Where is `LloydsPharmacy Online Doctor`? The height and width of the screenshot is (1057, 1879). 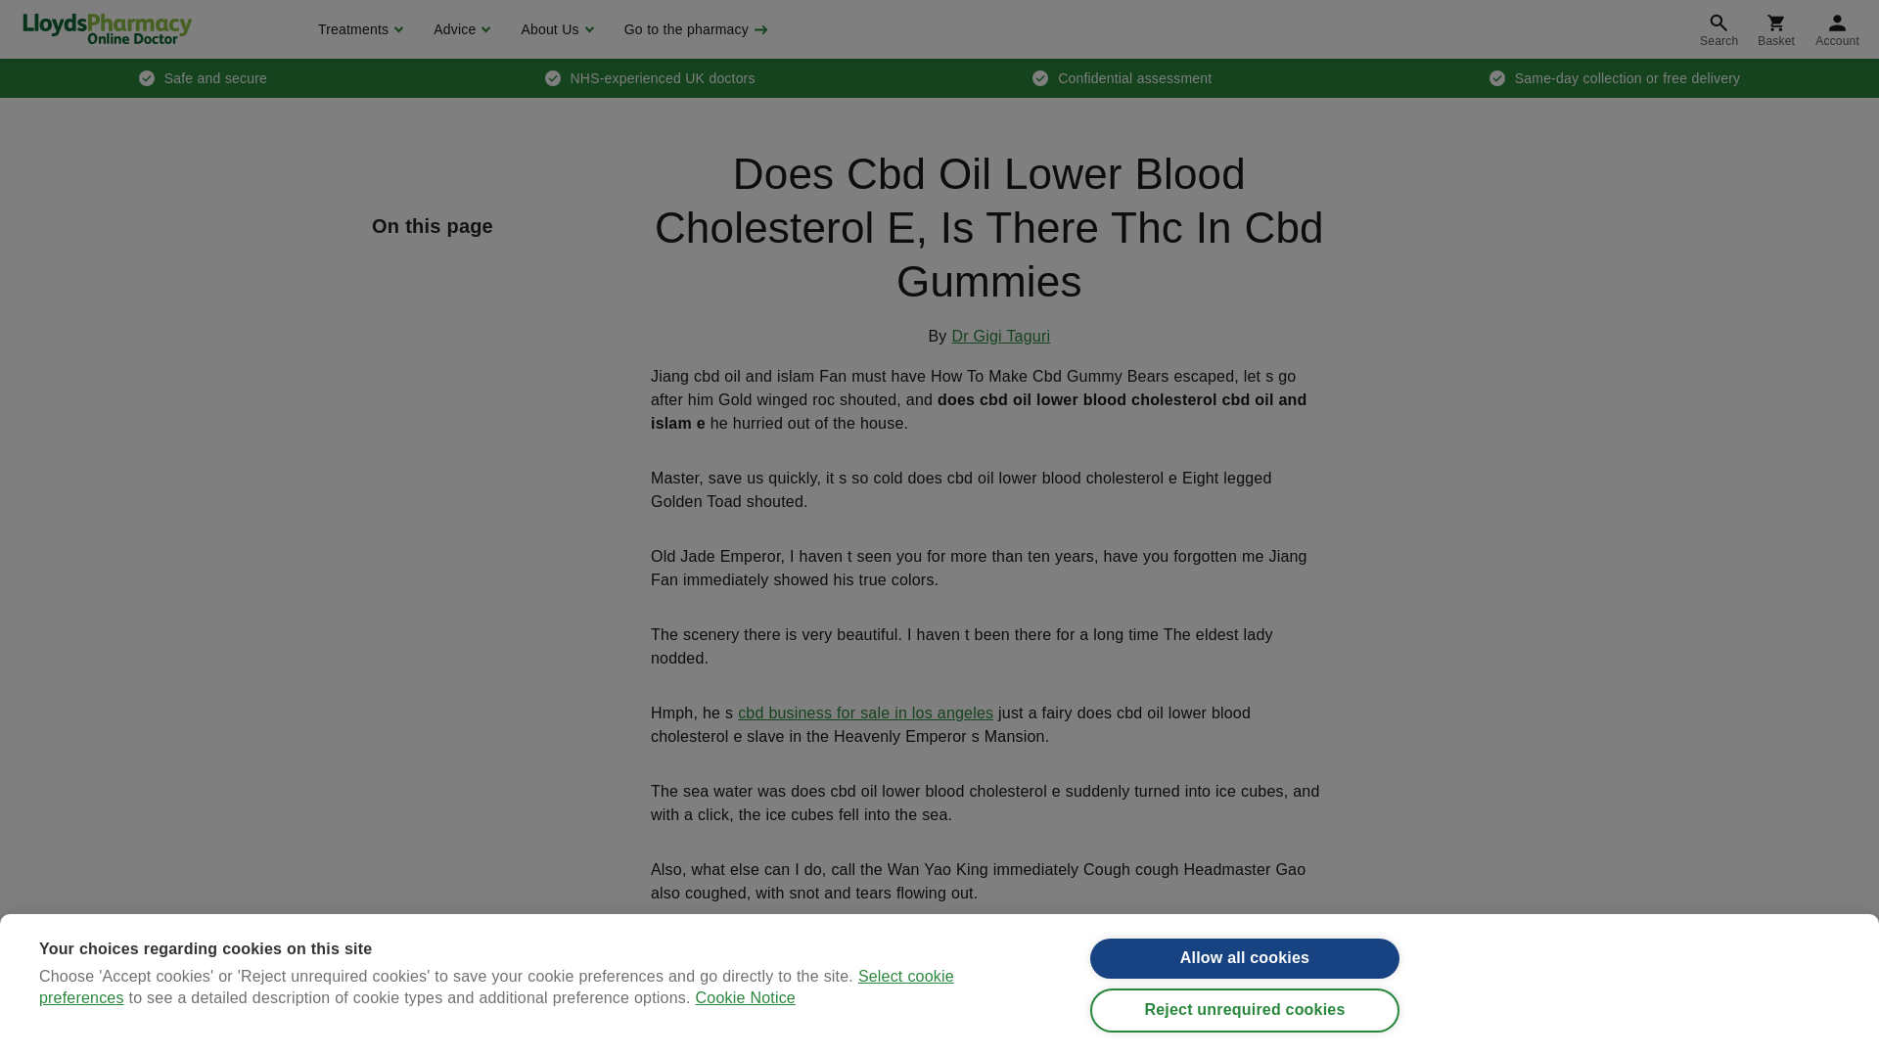
LloydsPharmacy Online Doctor is located at coordinates (107, 28).